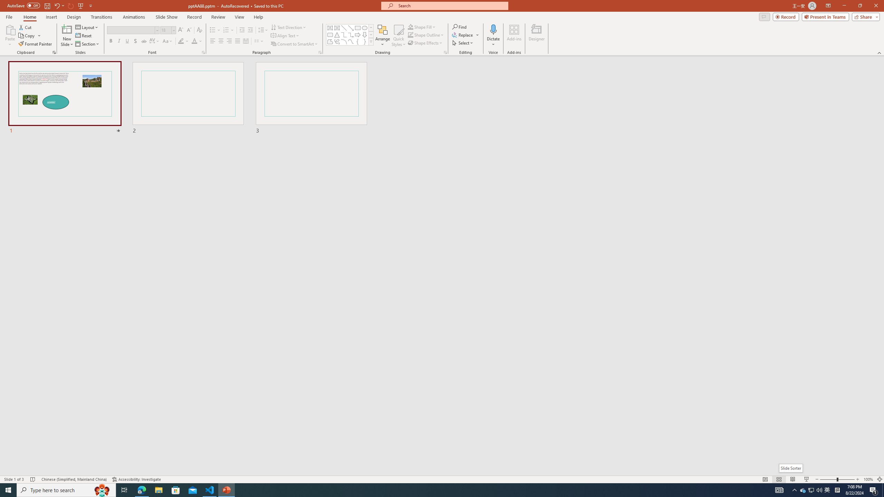  What do you see at coordinates (237, 41) in the screenshot?
I see `Justify` at bounding box center [237, 41].